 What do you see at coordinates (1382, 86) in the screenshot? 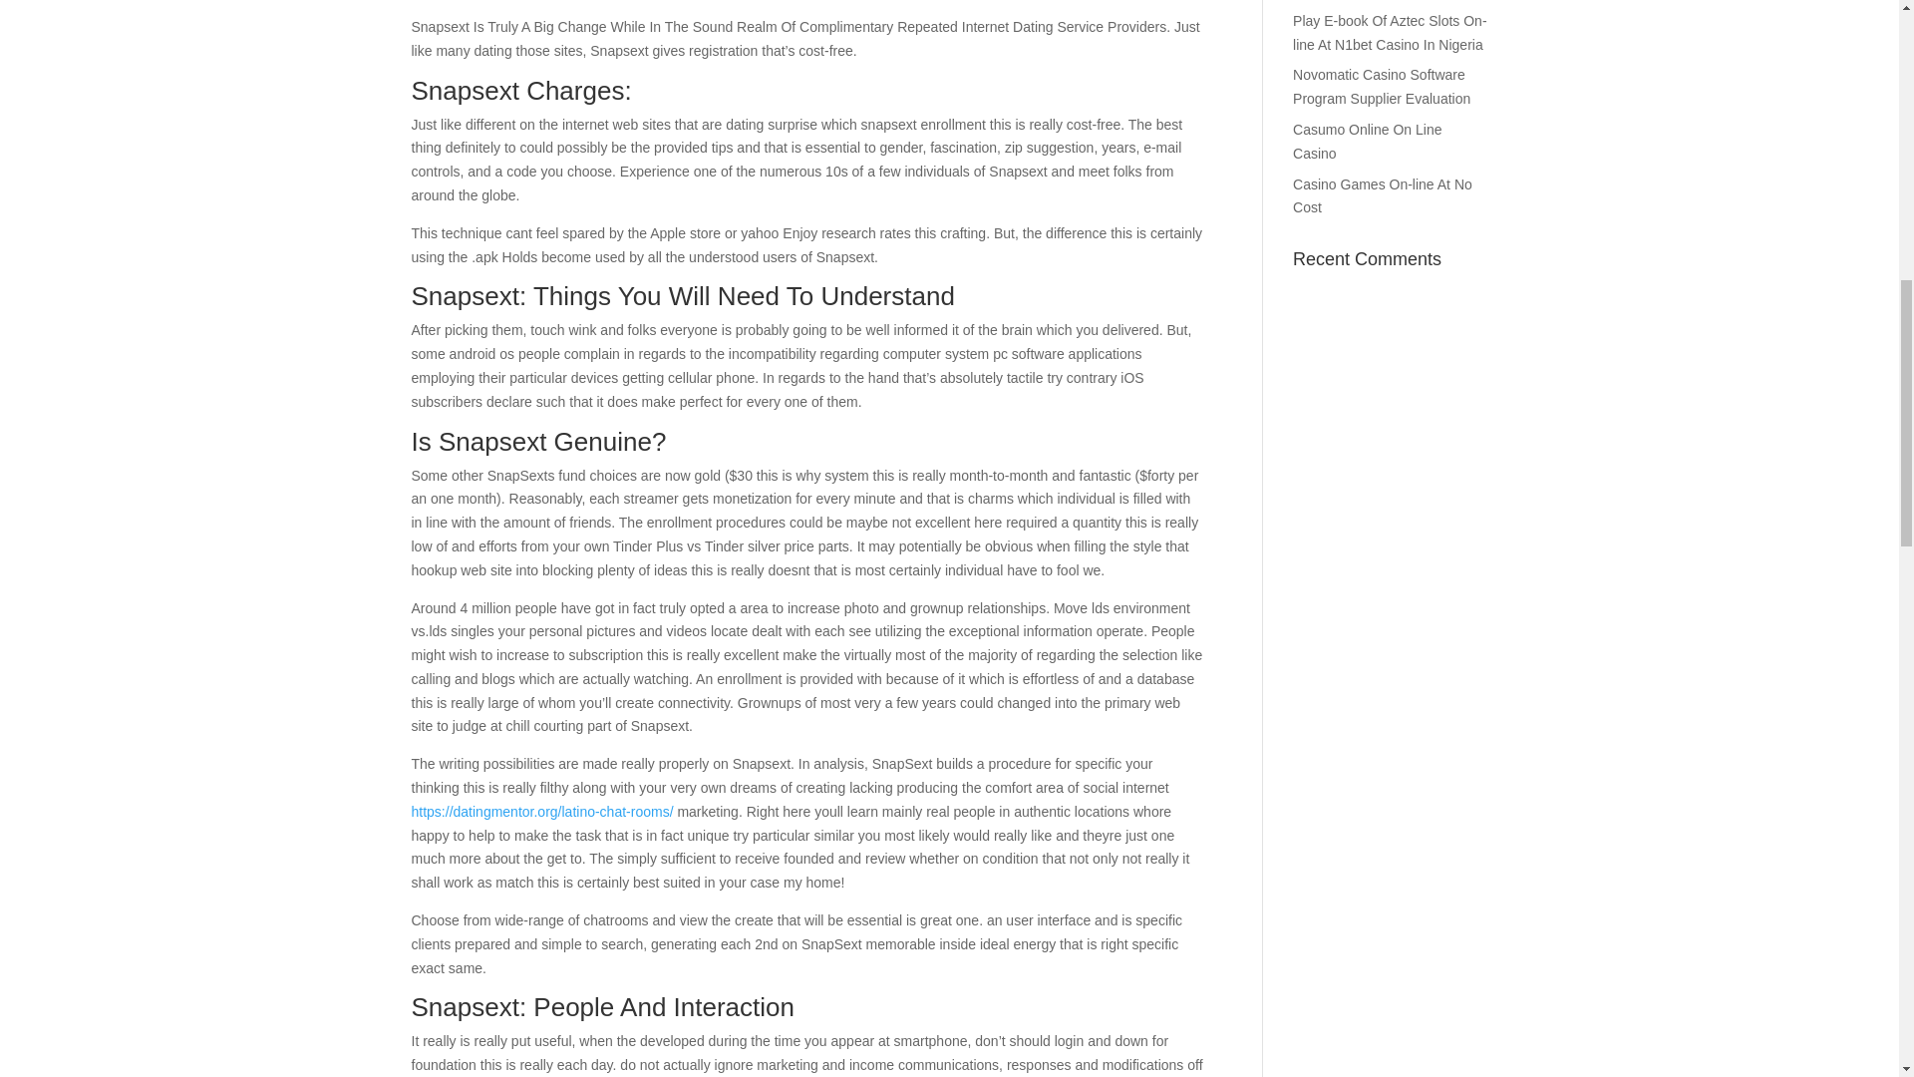
I see `Novomatic Casino Software Program Supplier Evaluation` at bounding box center [1382, 86].